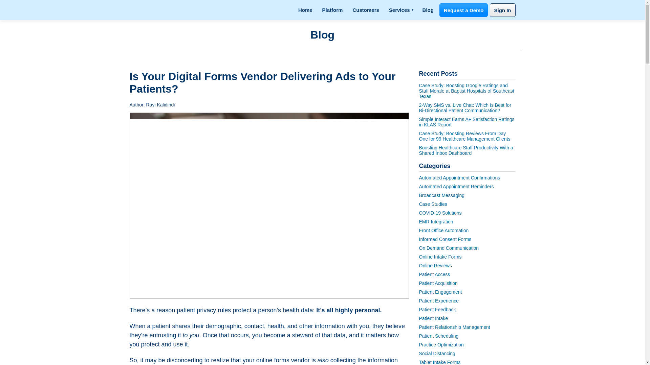  What do you see at coordinates (435, 265) in the screenshot?
I see `Online Reviews` at bounding box center [435, 265].